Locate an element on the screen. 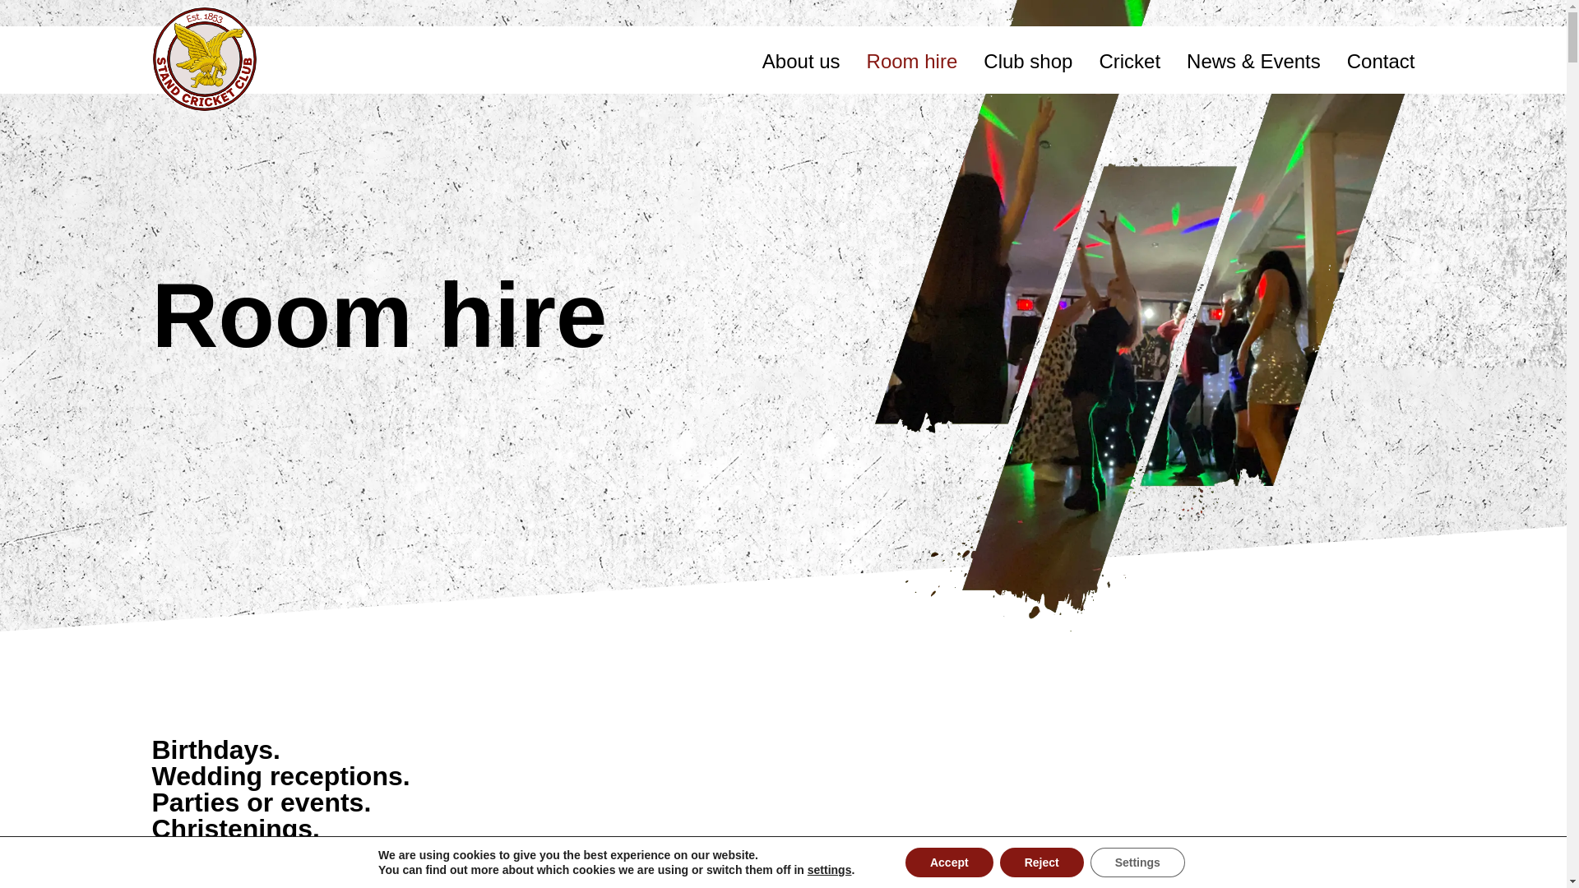  Contact is located at coordinates (1380, 61).